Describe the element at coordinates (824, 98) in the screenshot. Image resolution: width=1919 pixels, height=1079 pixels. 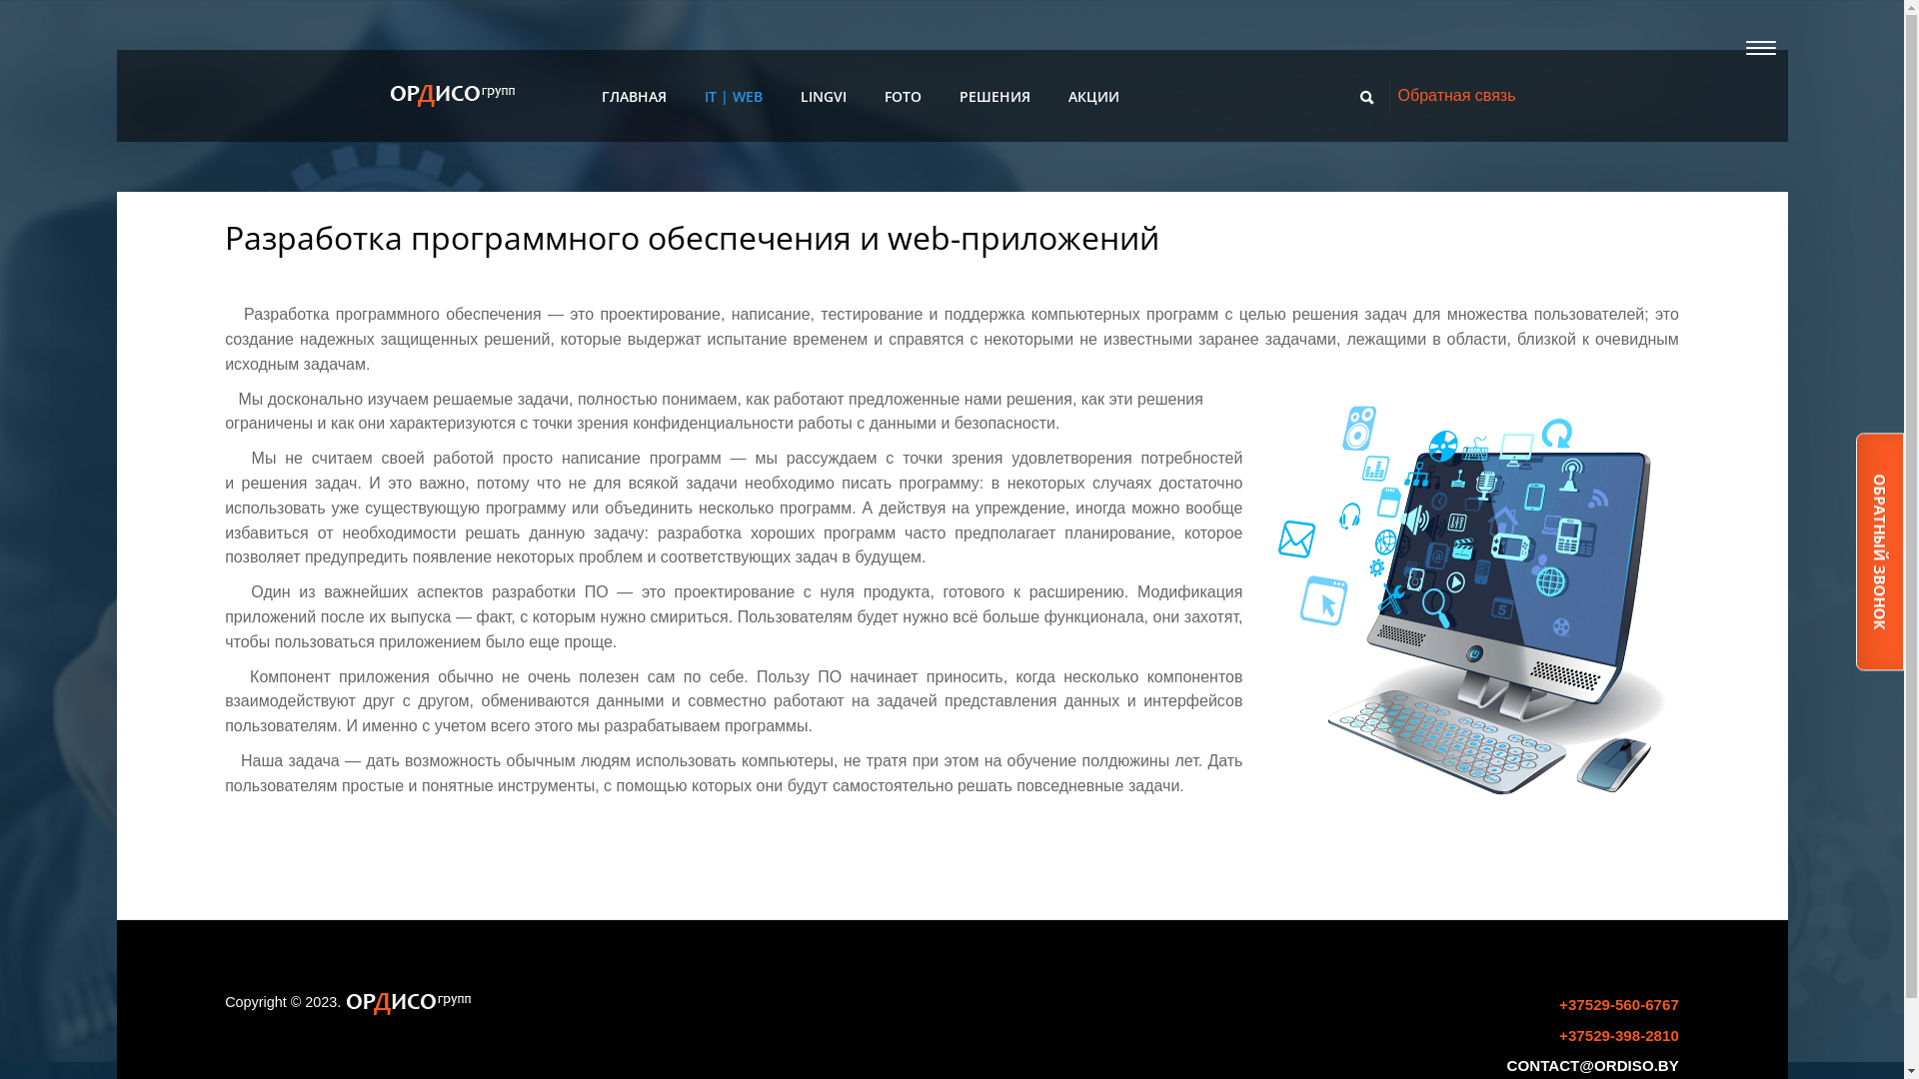
I see `LINGVI` at that location.